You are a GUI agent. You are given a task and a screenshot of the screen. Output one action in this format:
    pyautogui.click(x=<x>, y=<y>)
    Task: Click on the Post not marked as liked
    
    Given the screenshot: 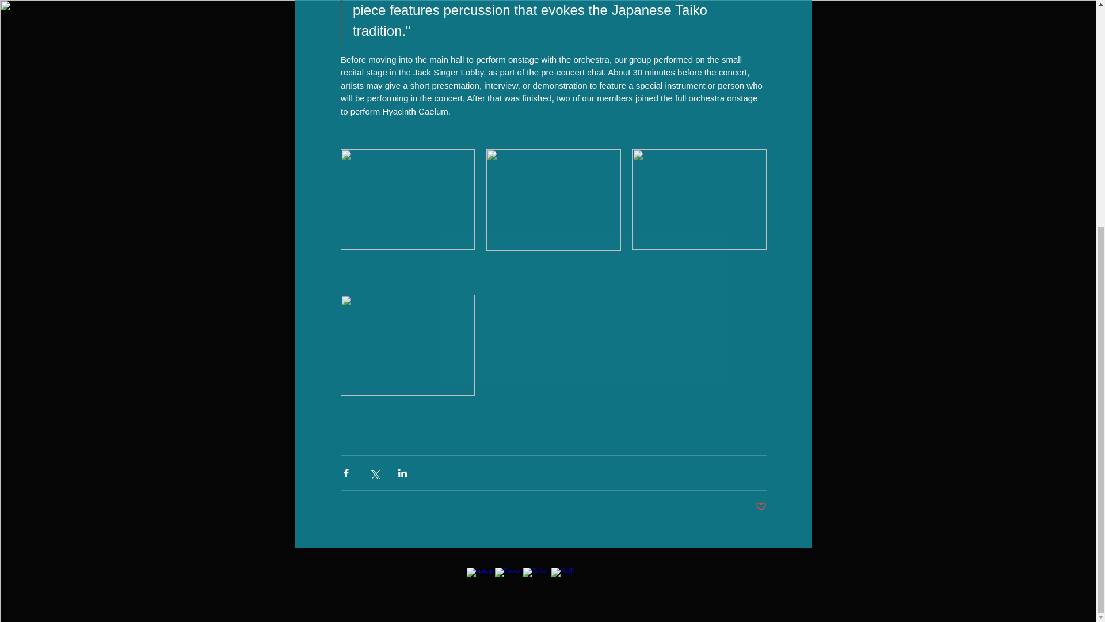 What is the action you would take?
    pyautogui.click(x=760, y=507)
    